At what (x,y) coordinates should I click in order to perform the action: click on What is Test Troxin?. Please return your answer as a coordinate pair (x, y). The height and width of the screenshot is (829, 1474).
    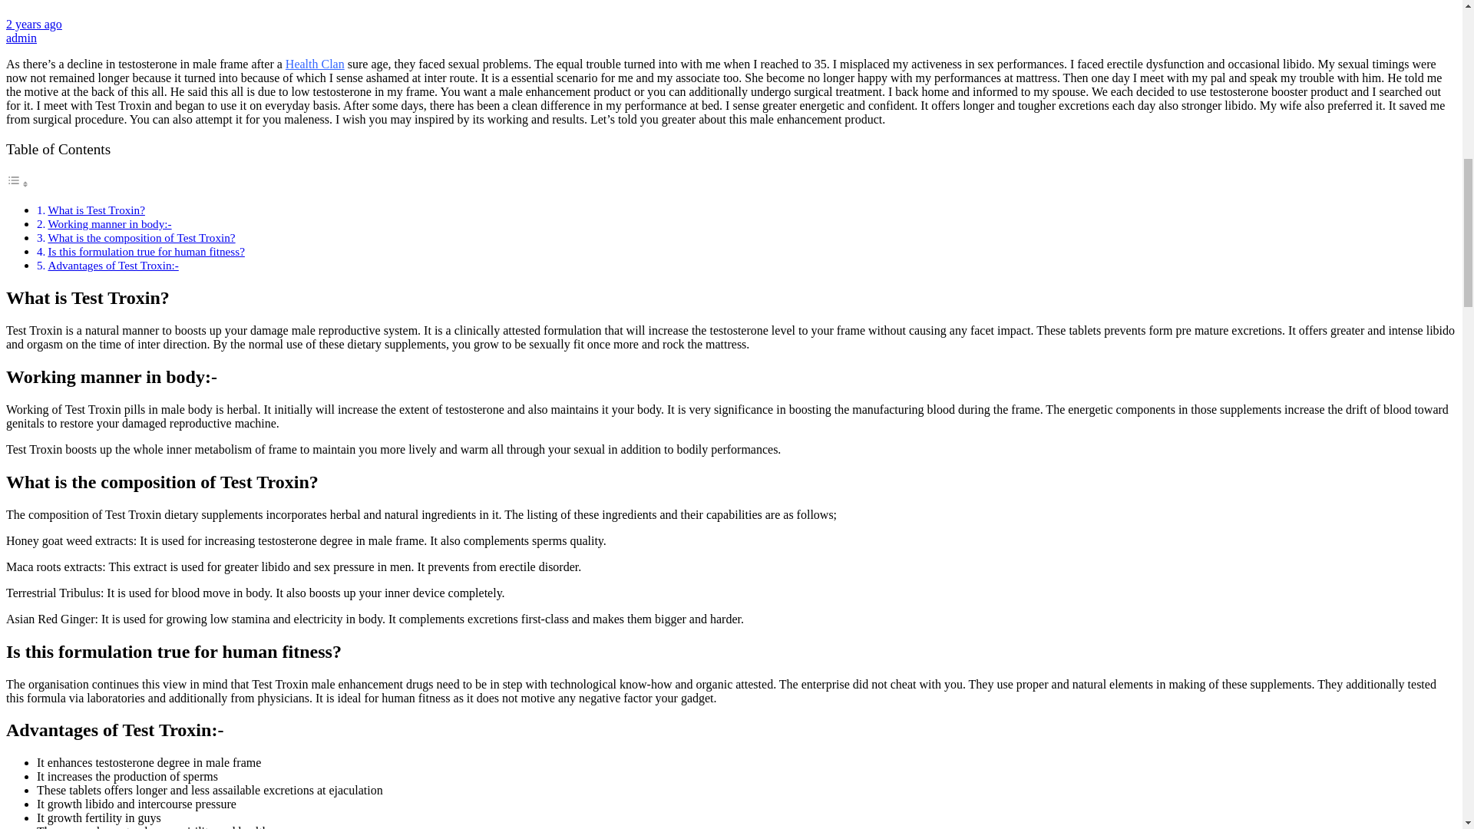
    Looking at the image, I should click on (95, 209).